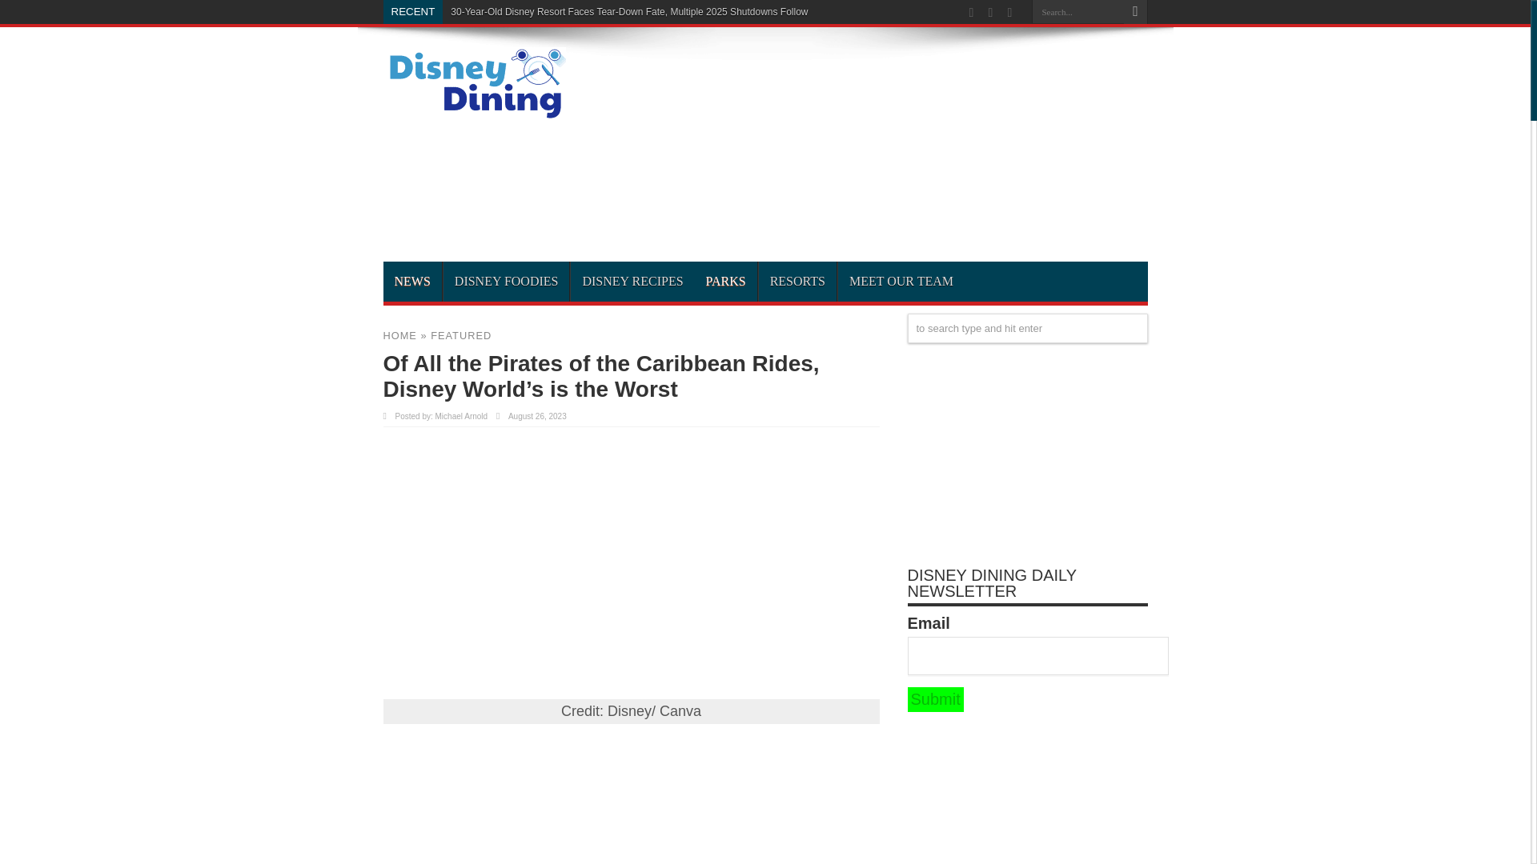 This screenshot has width=1537, height=864. What do you see at coordinates (461, 416) in the screenshot?
I see `Michael Arnold` at bounding box center [461, 416].